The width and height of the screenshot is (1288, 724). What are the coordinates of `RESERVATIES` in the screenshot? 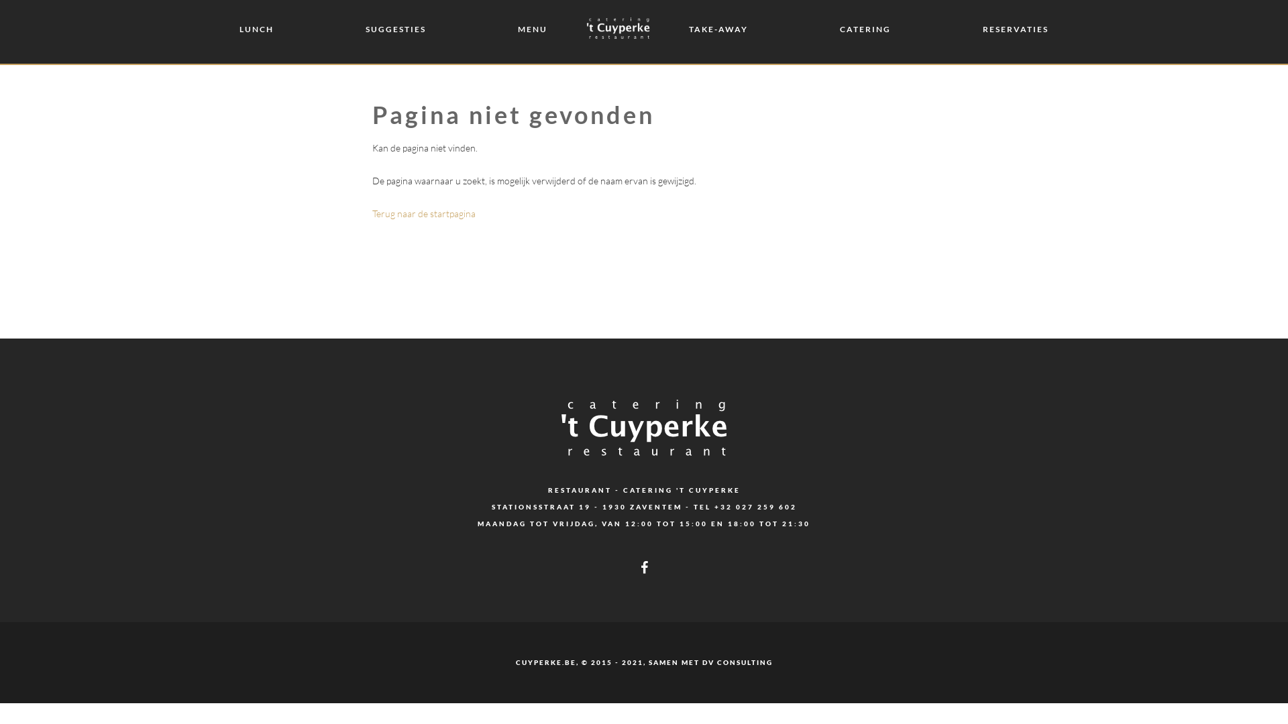 It's located at (1016, 32).